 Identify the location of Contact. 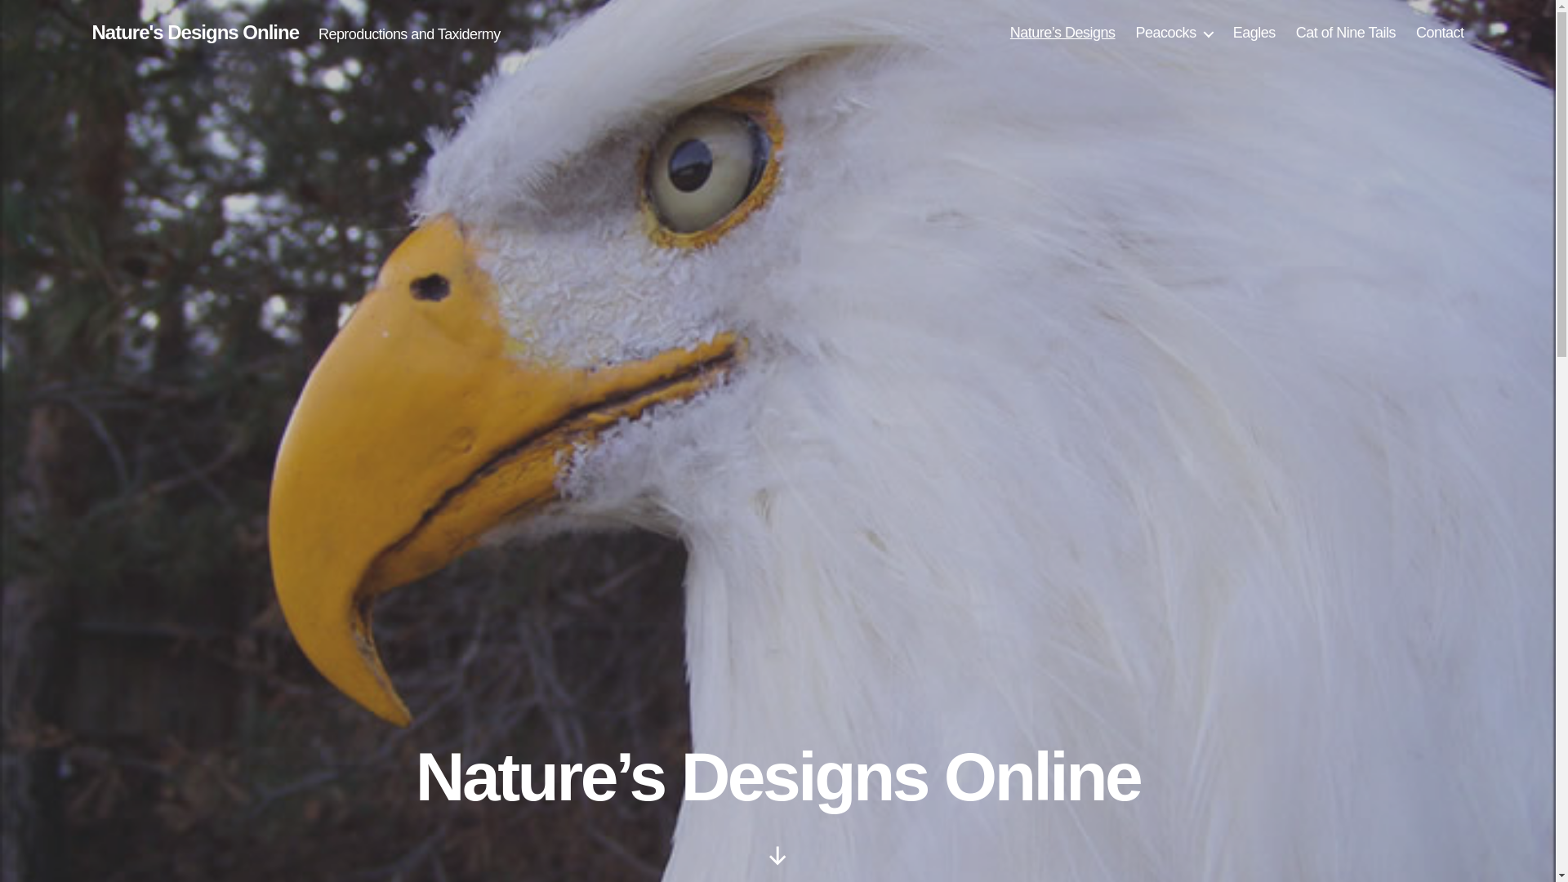
(1440, 33).